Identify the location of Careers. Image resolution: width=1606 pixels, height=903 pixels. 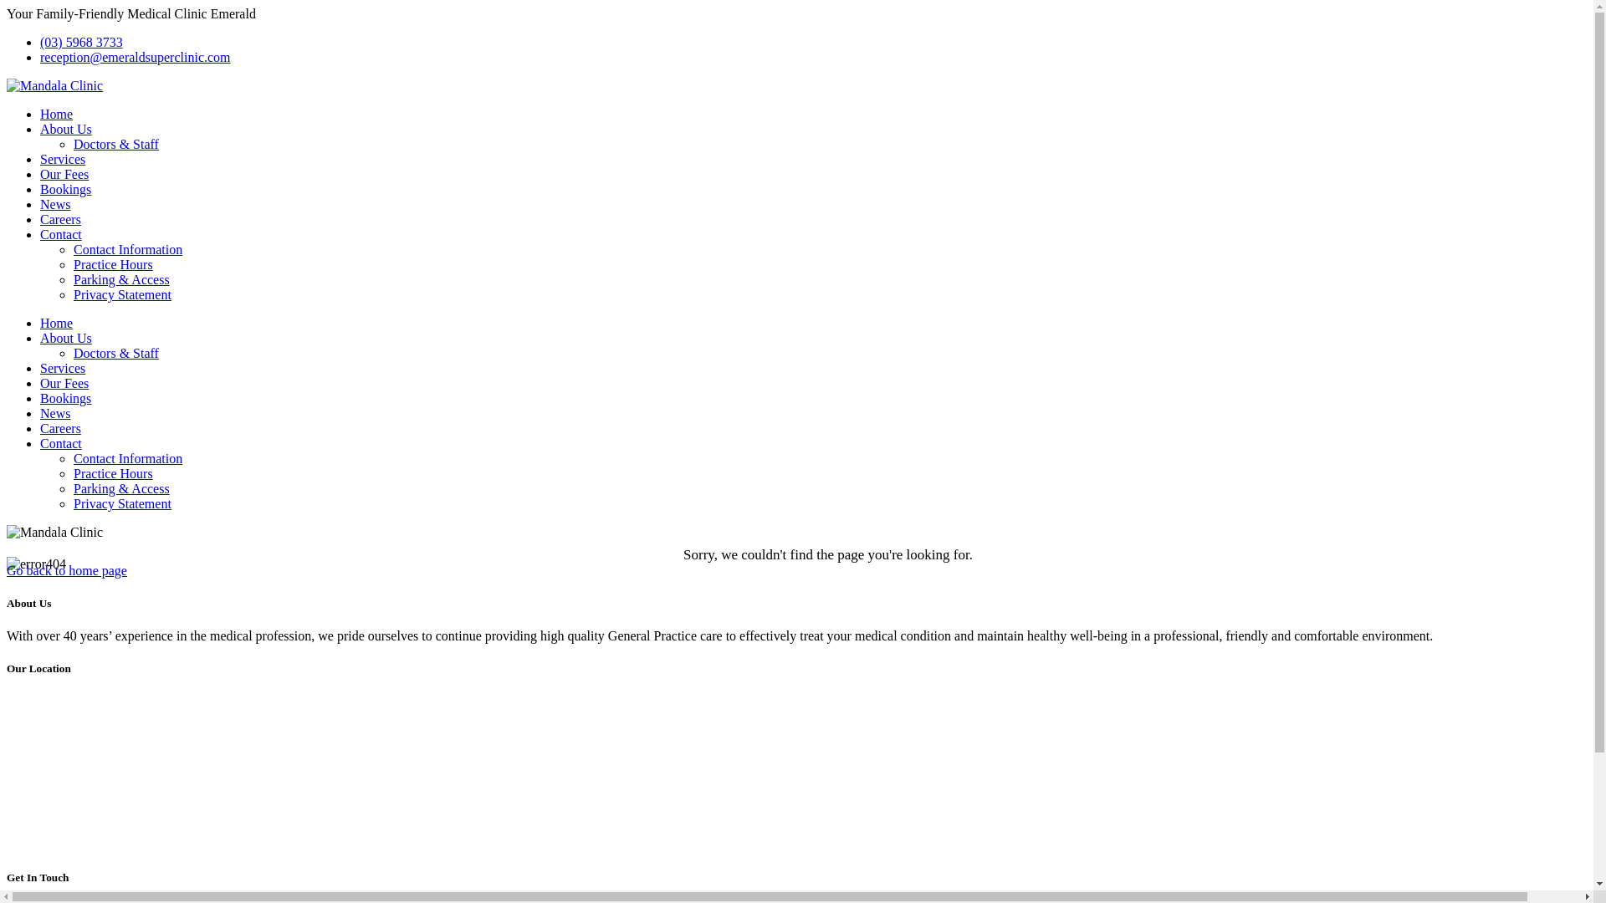
(60, 219).